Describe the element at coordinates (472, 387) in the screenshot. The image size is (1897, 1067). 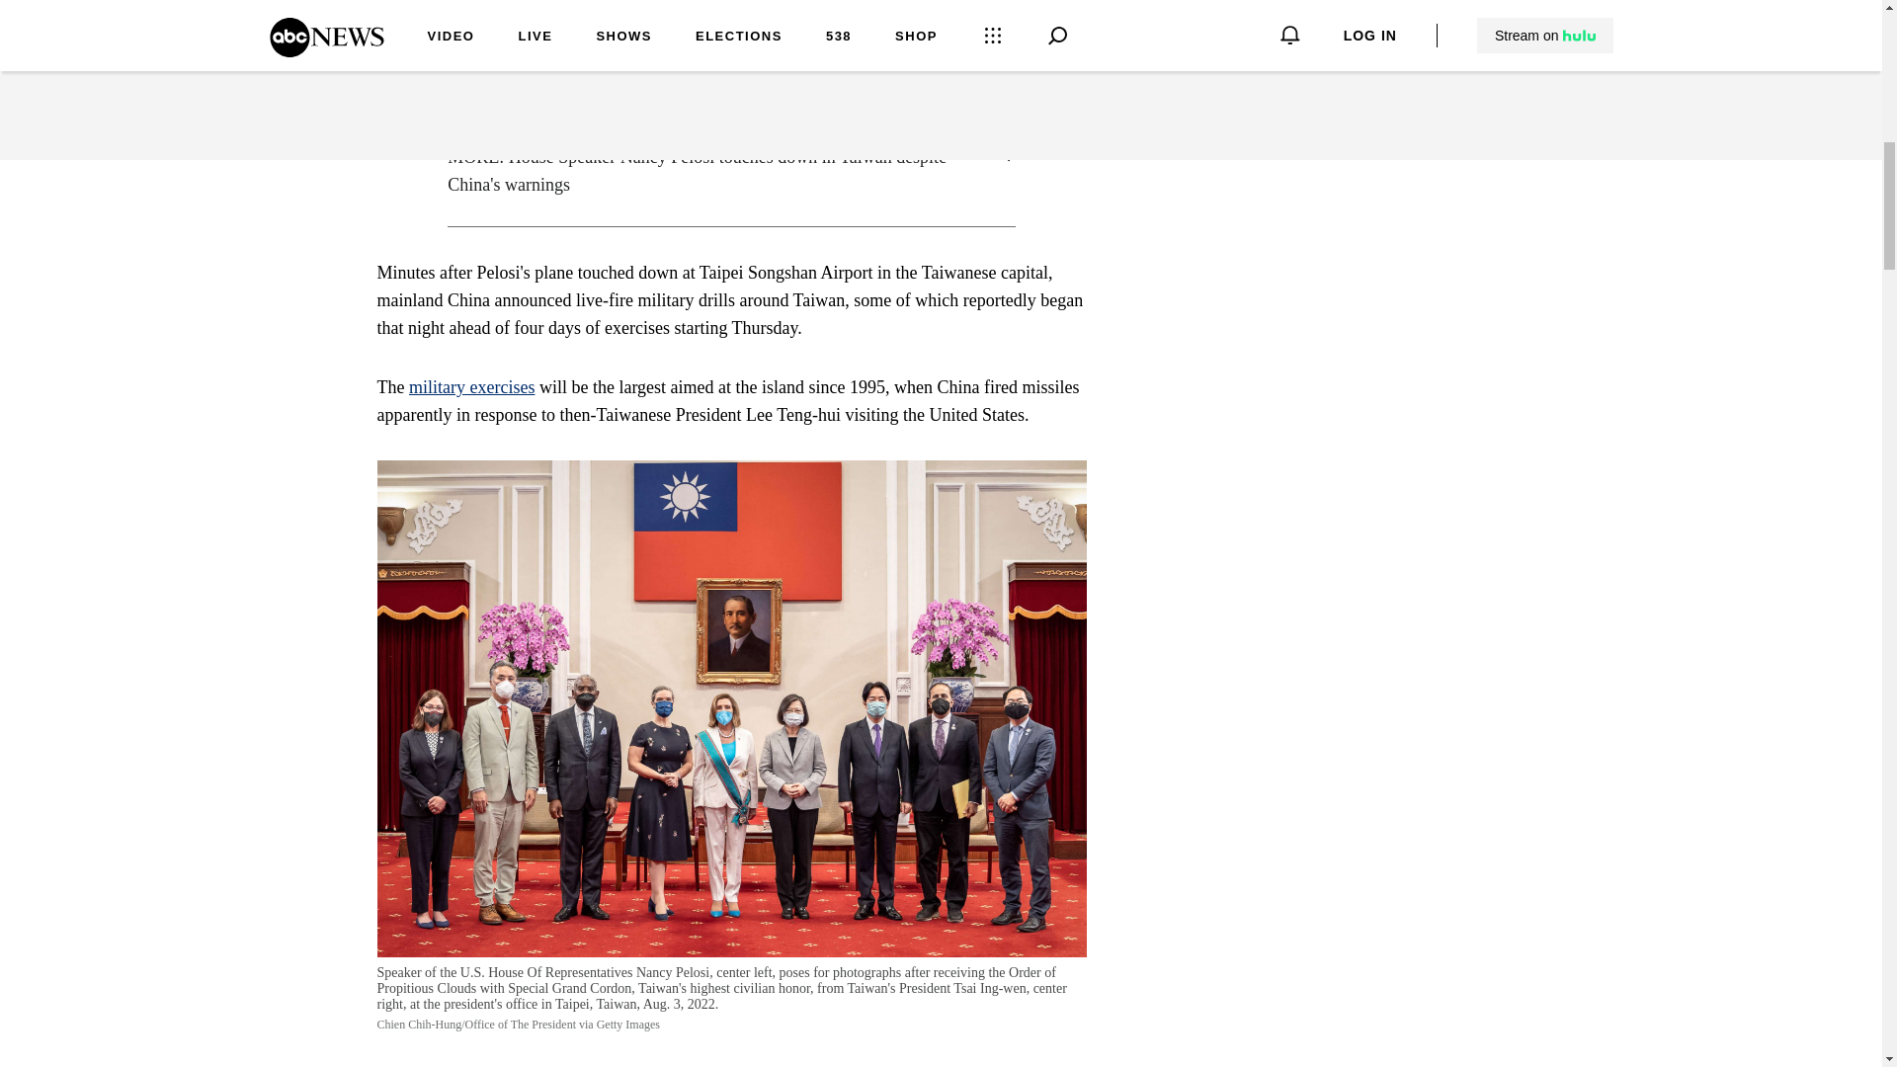
I see `military exercises` at that location.